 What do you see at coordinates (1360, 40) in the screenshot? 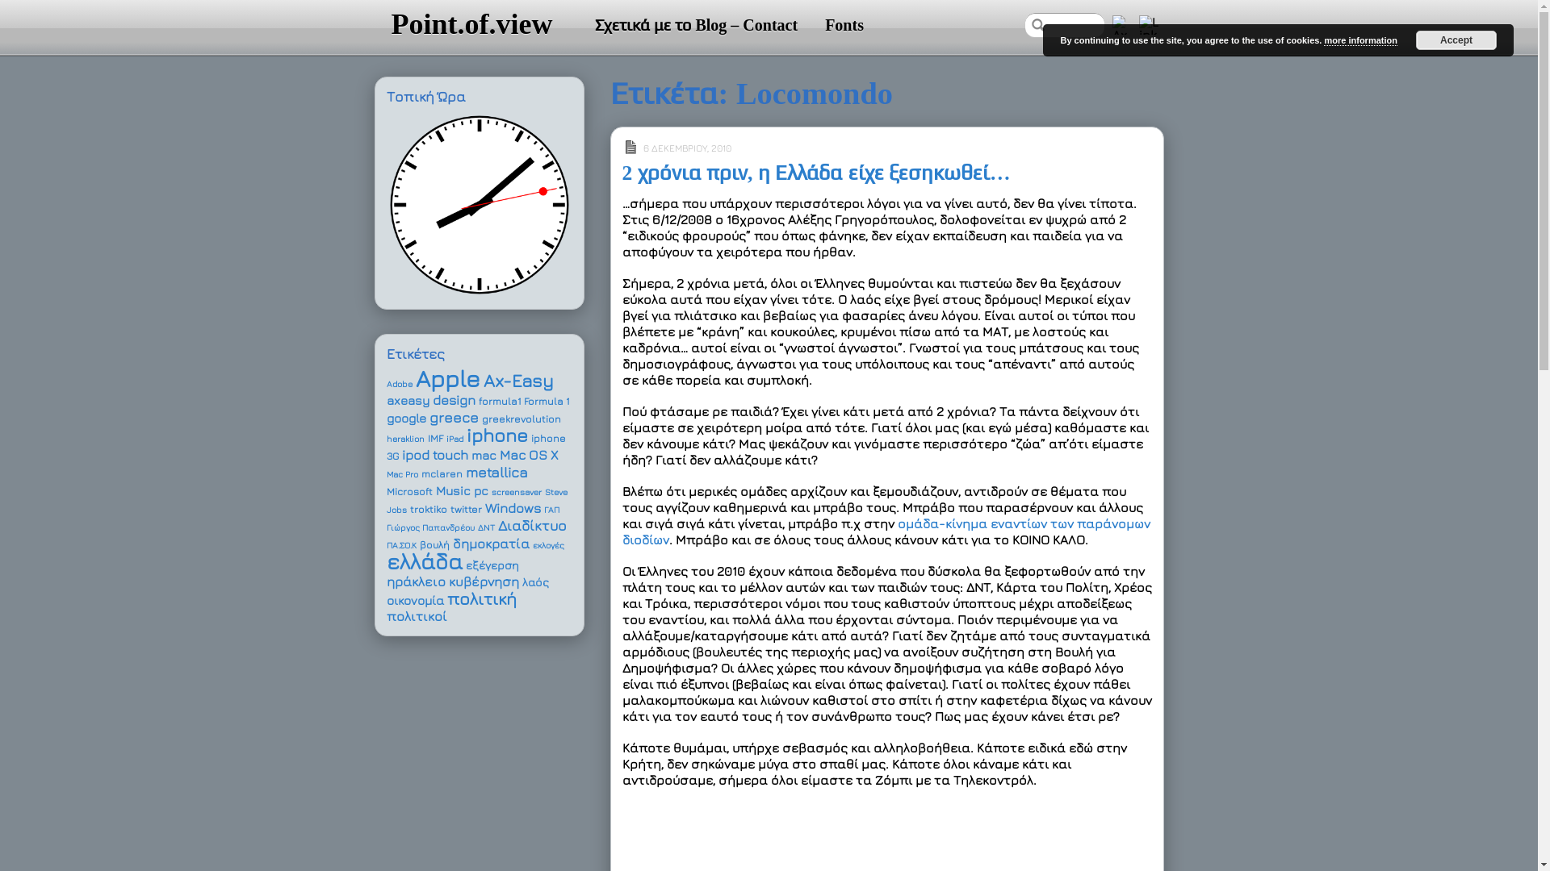
I see `more information` at bounding box center [1360, 40].